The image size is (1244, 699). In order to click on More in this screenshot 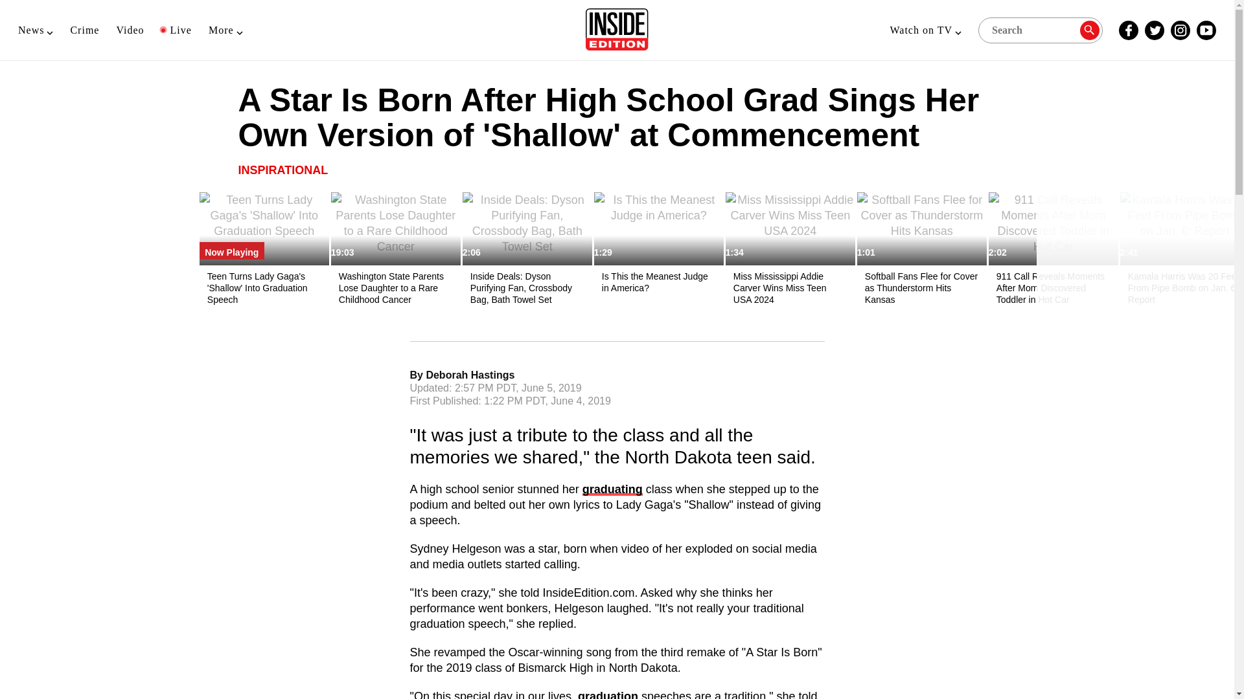, I will do `click(225, 30)`.